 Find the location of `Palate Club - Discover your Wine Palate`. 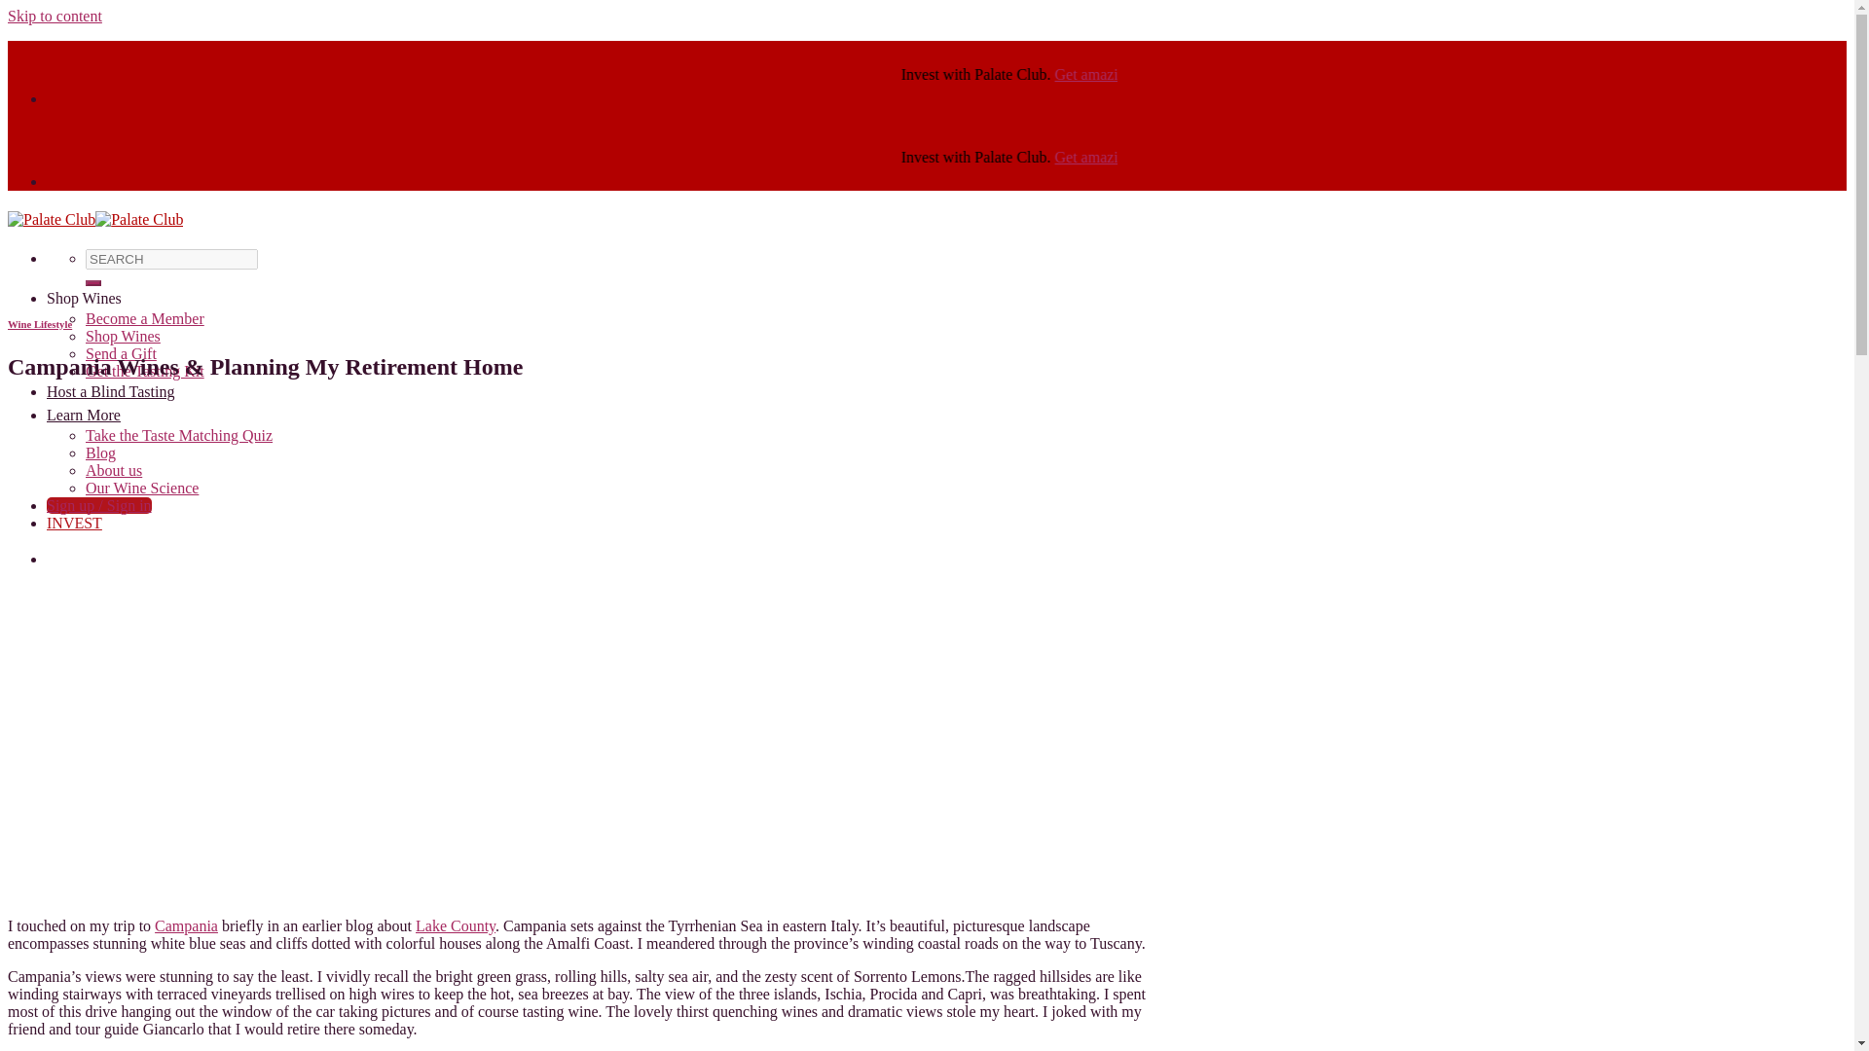

Palate Club - Discover your Wine Palate is located at coordinates (95, 220).